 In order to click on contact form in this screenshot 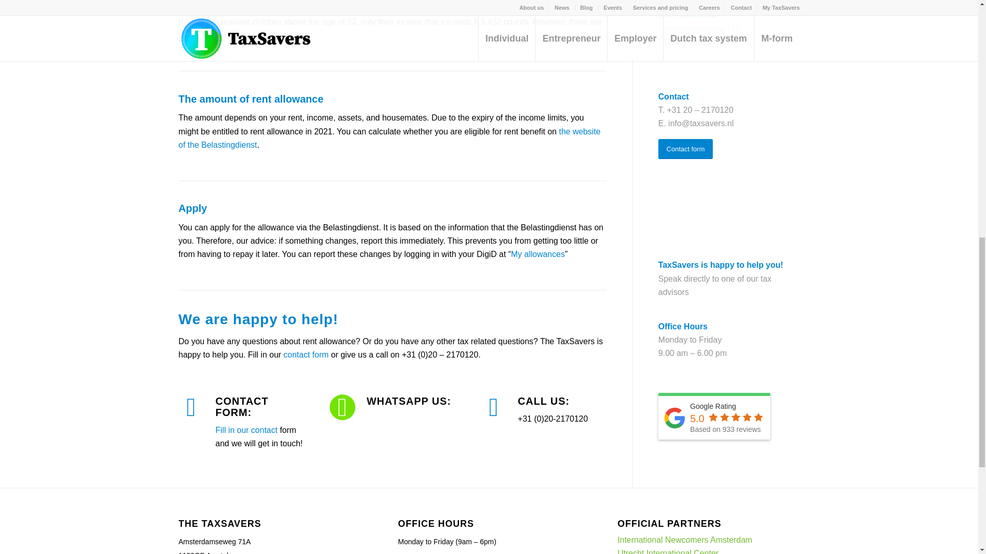, I will do `click(306, 354)`.